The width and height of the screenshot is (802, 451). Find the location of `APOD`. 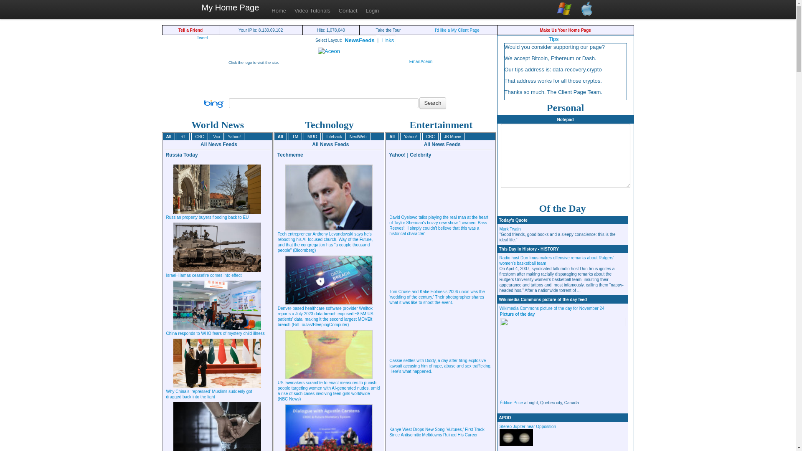

APOD is located at coordinates (505, 418).